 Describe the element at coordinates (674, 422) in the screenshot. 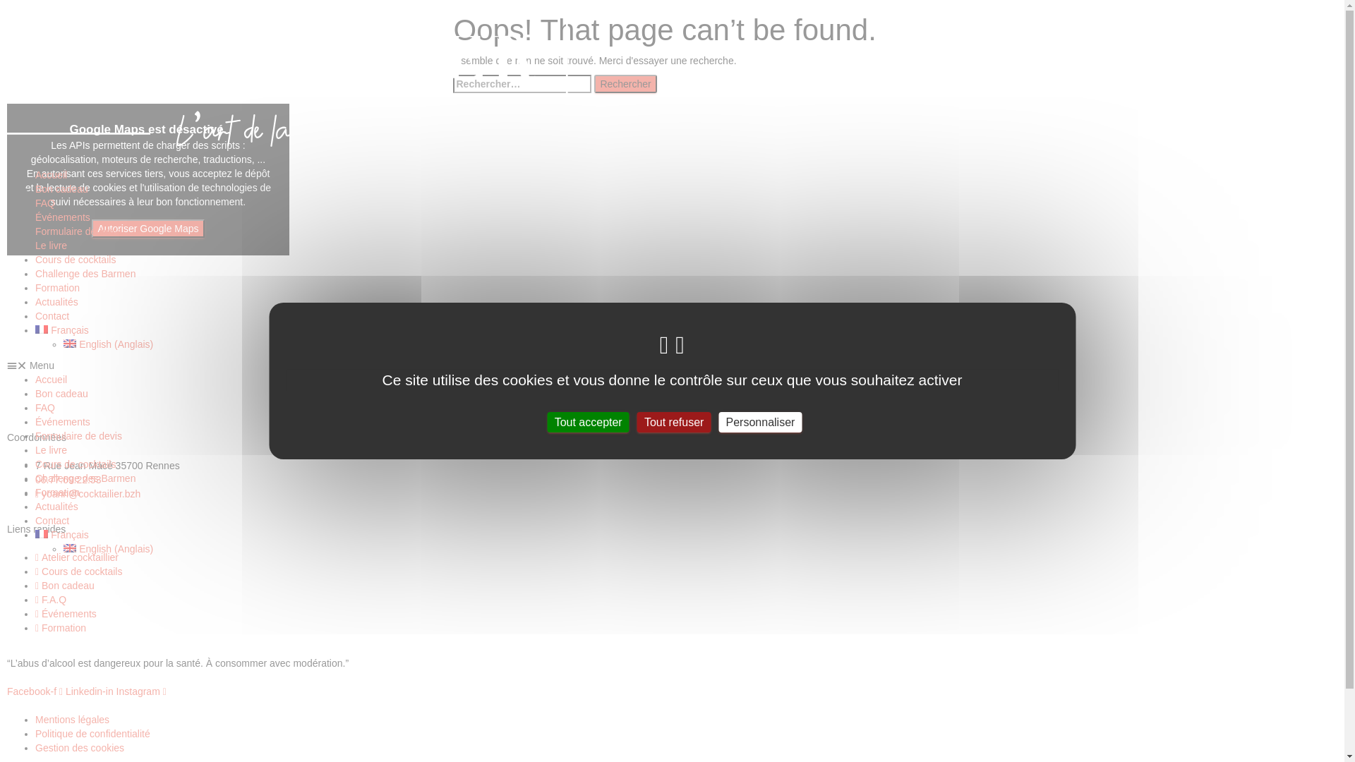

I see `Tout refuser` at that location.